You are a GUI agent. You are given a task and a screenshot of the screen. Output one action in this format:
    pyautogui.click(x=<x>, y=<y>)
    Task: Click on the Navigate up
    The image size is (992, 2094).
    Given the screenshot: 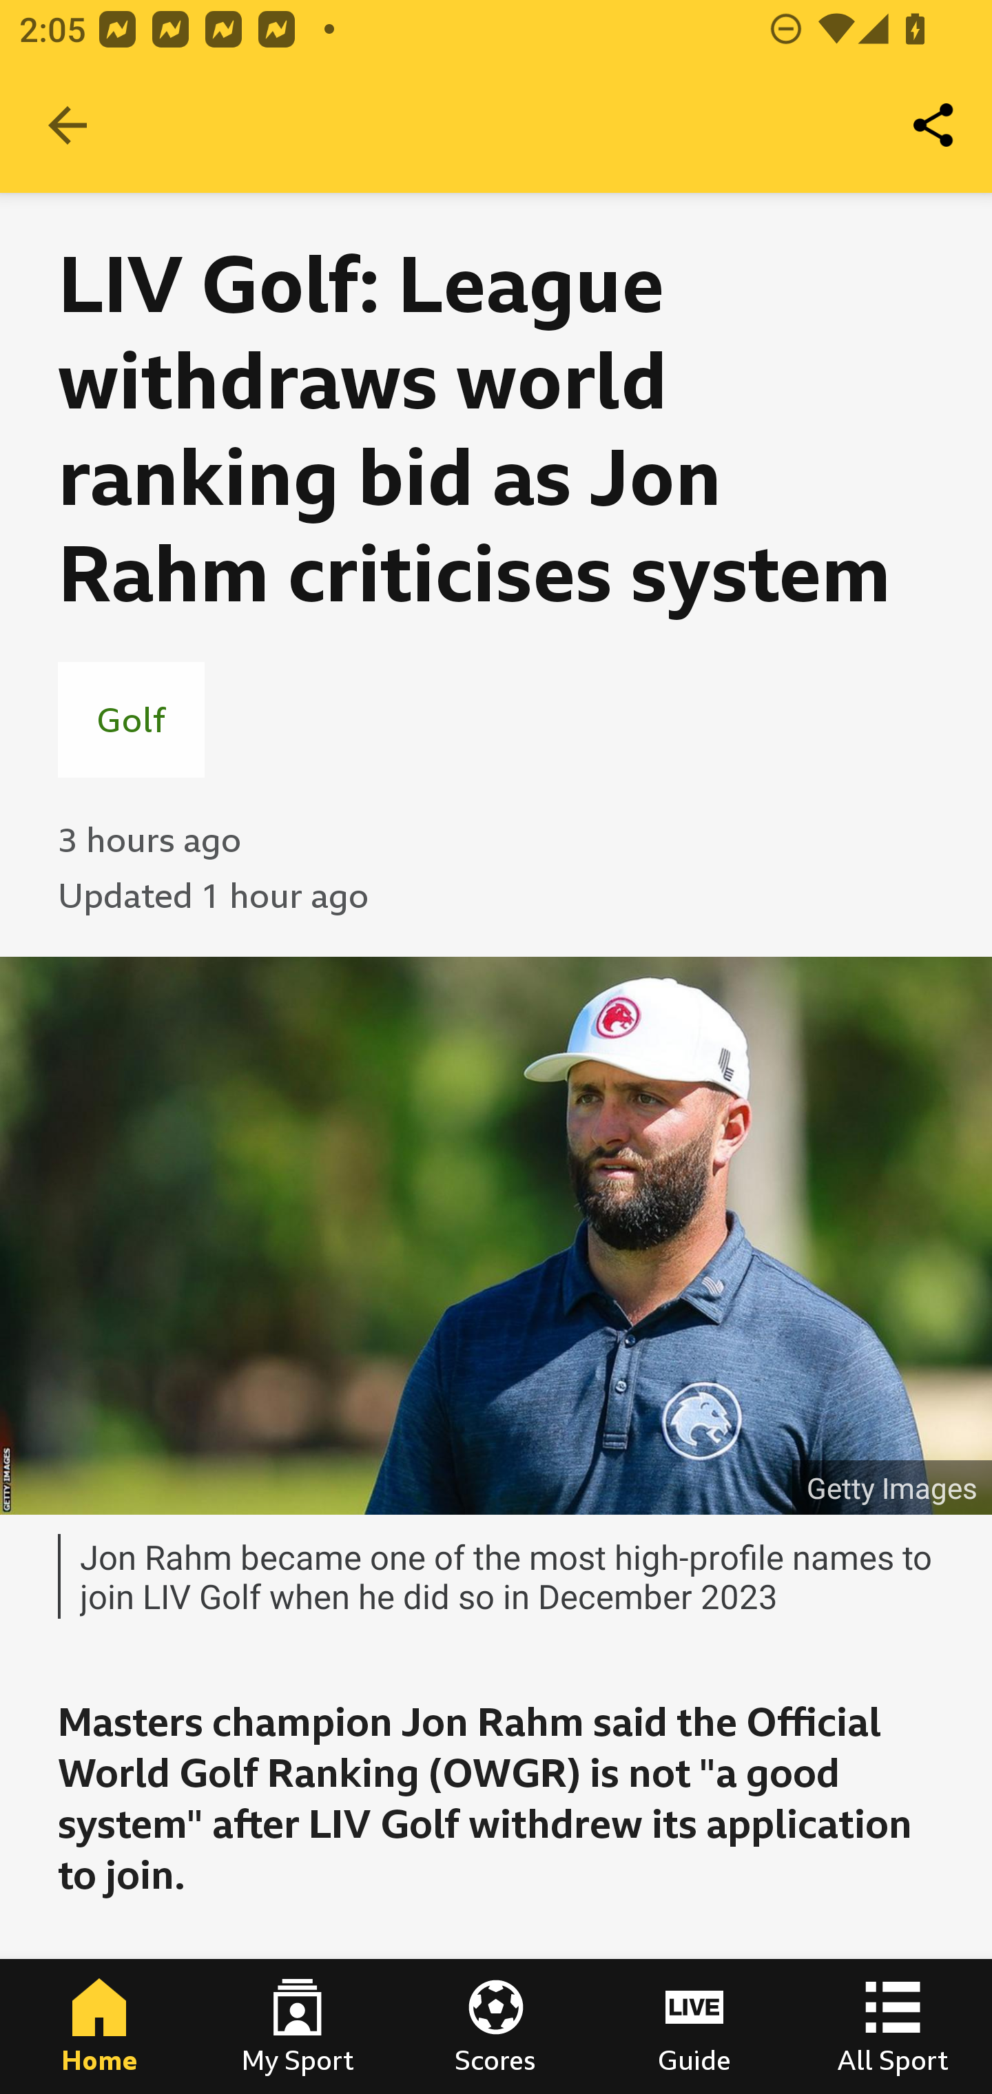 What is the action you would take?
    pyautogui.click(x=68, y=125)
    